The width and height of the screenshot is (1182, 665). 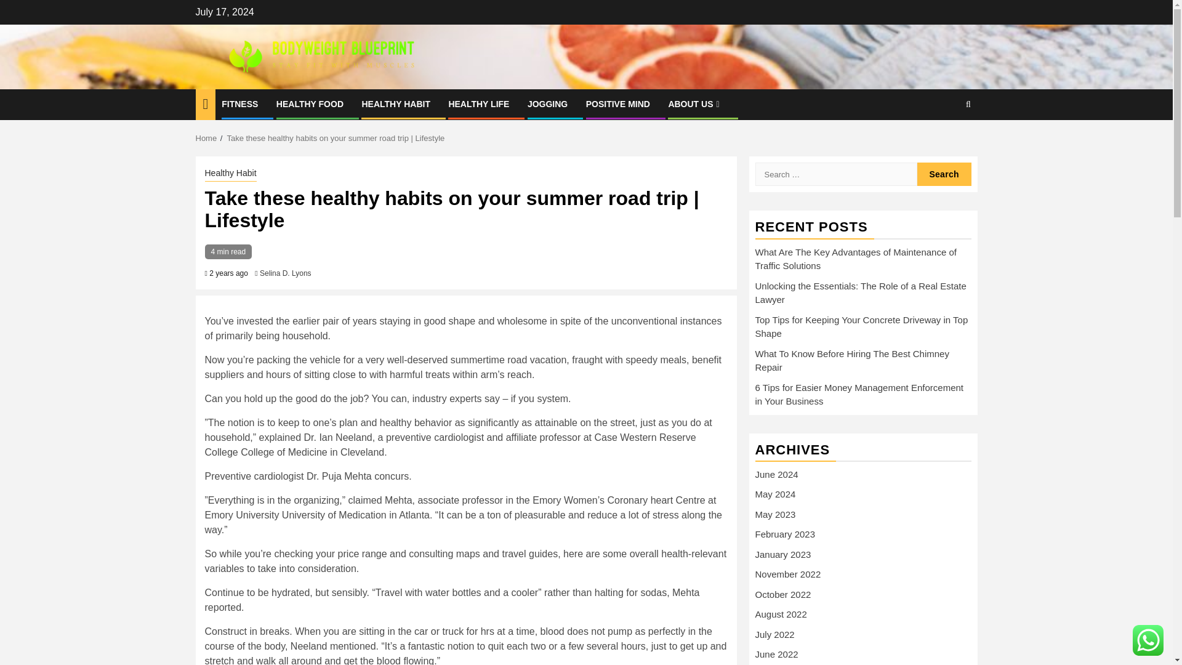 I want to click on Search, so click(x=944, y=174).